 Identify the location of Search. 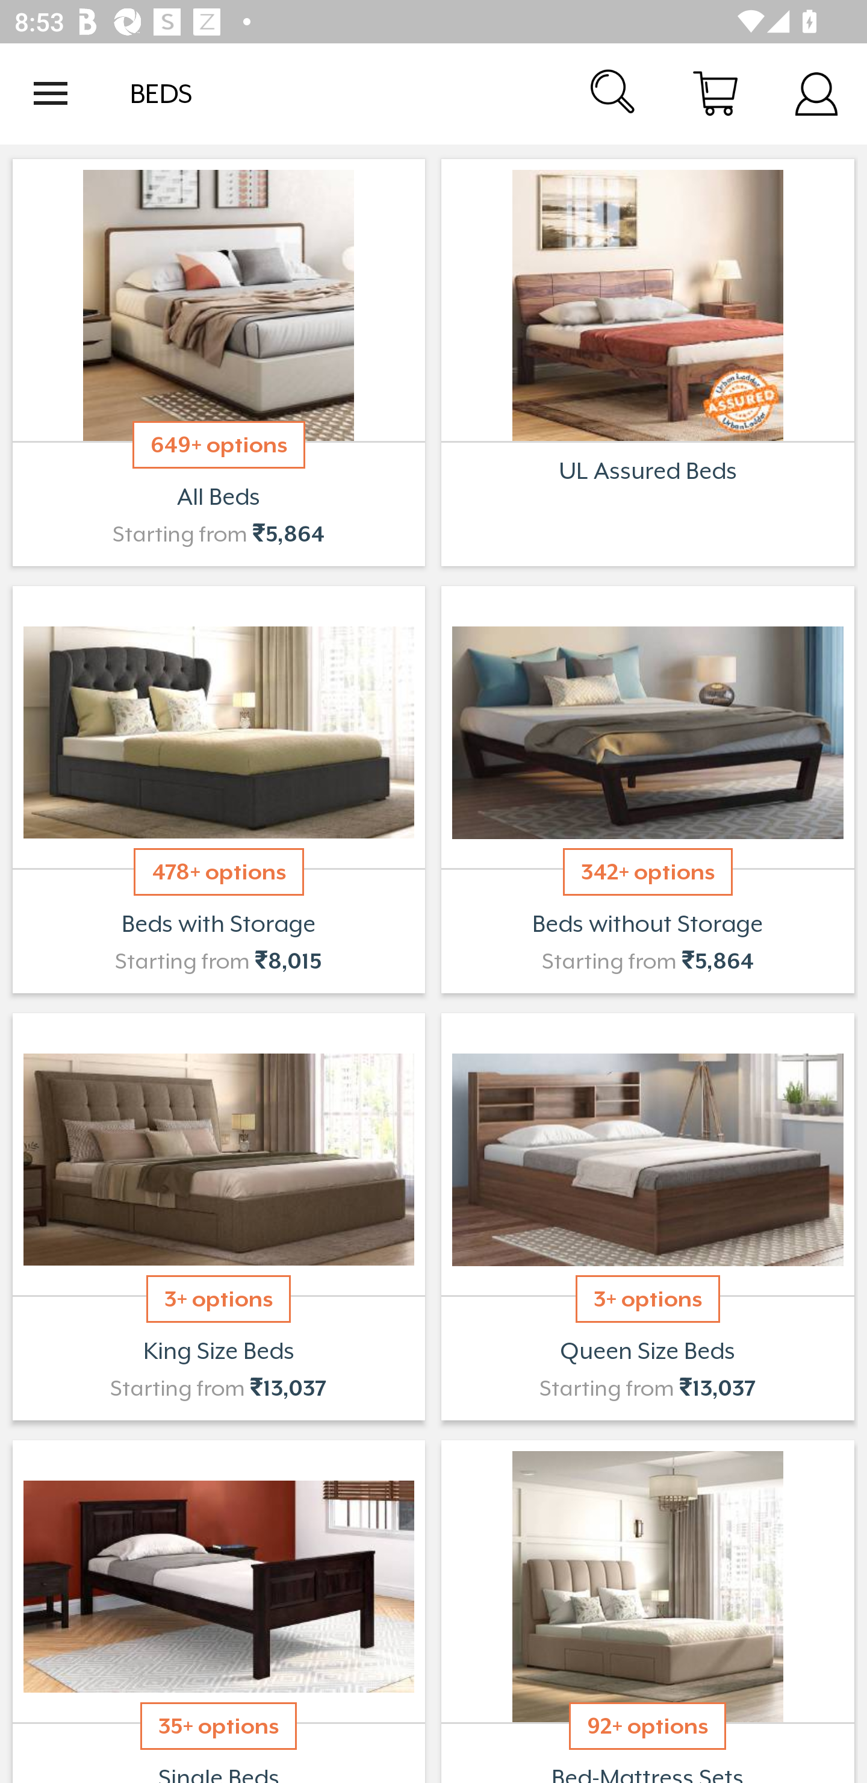
(614, 93).